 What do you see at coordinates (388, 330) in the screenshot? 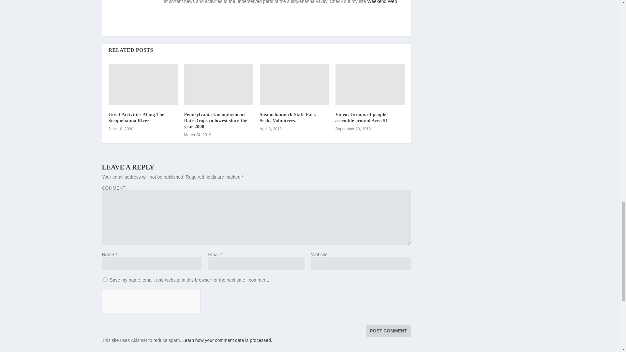
I see `Post Comment` at bounding box center [388, 330].